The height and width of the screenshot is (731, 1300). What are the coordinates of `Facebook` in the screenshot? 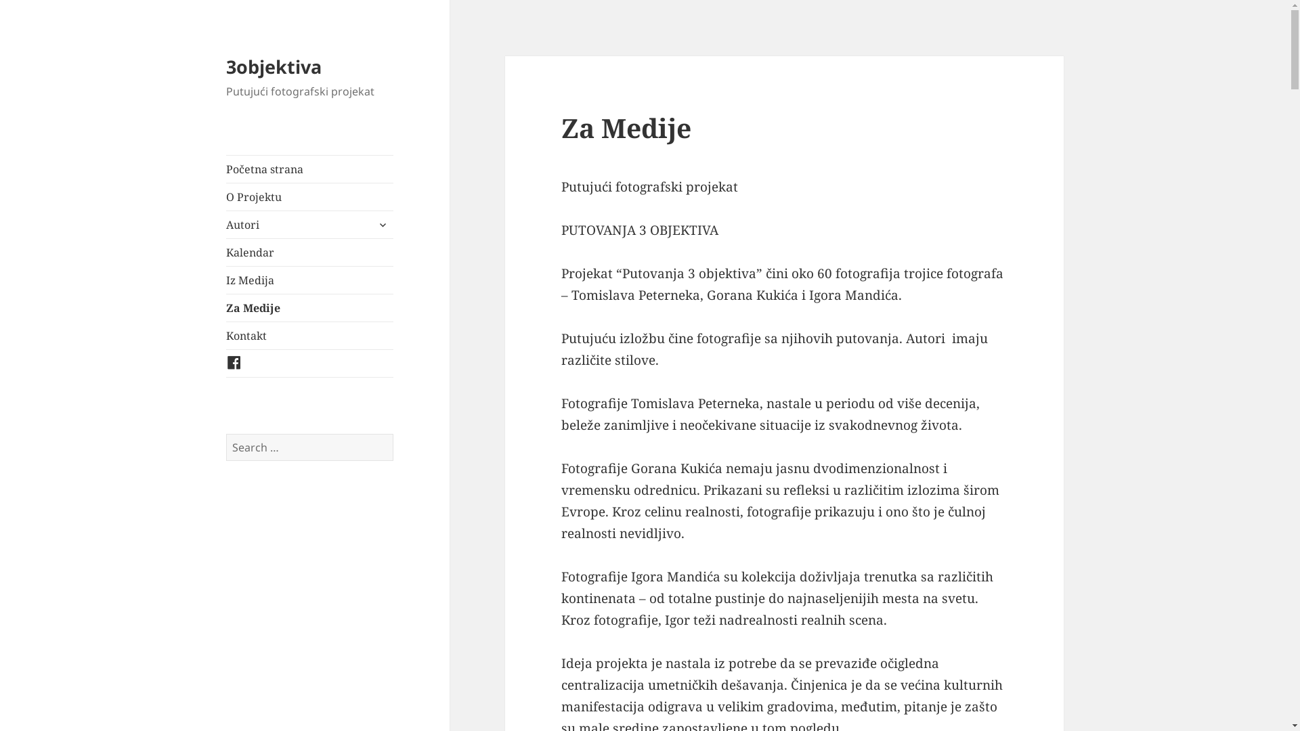 It's located at (310, 363).